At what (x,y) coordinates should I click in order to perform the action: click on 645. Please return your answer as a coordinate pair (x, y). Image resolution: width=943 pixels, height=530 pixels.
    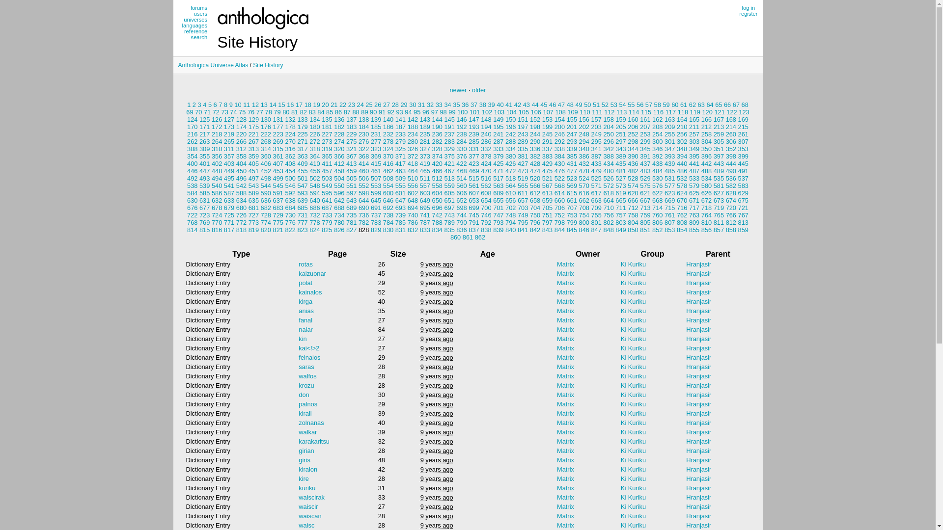
    Looking at the image, I should click on (376, 200).